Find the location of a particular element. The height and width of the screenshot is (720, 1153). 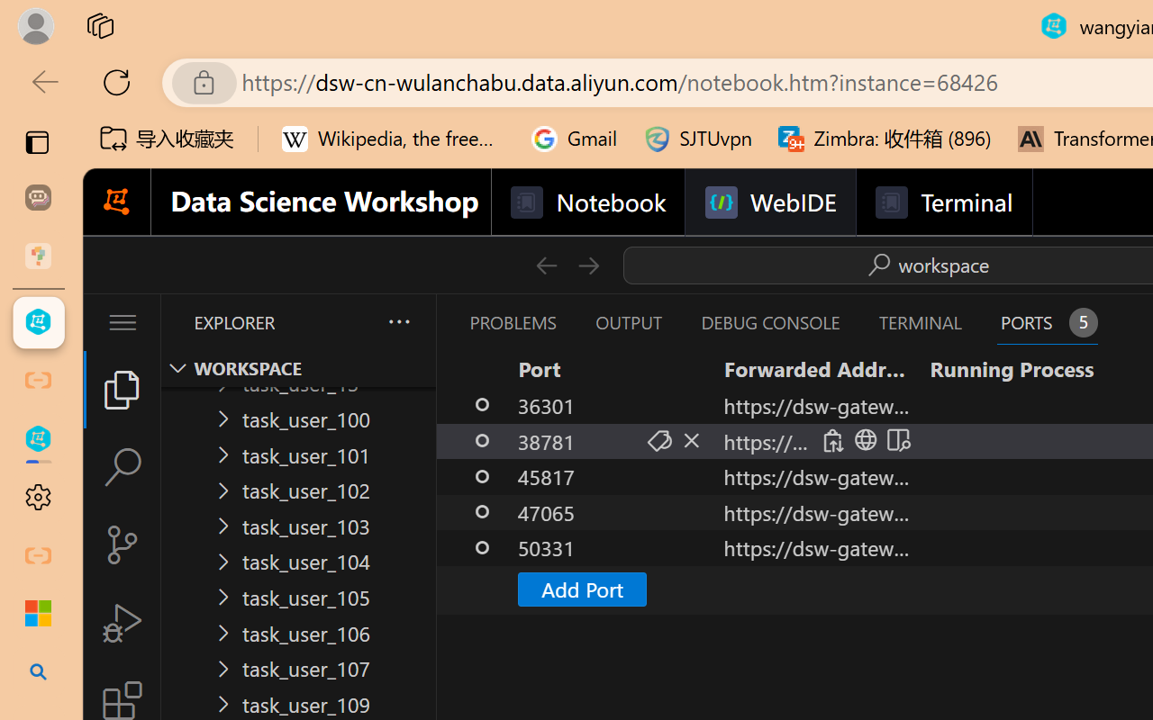

Problems (Ctrl+Shift+M) is located at coordinates (512, 322).